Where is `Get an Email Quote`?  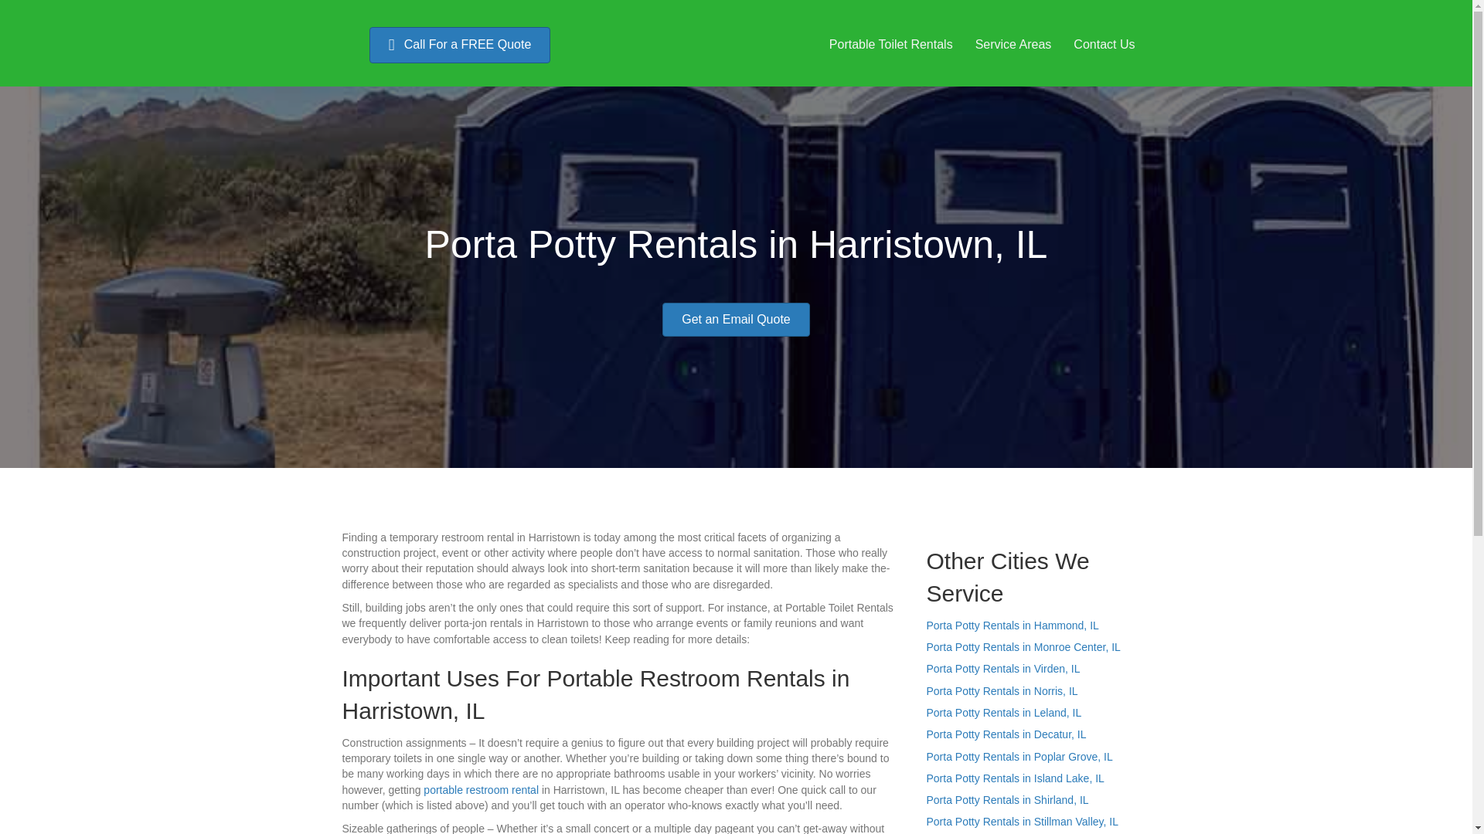
Get an Email Quote is located at coordinates (736, 320).